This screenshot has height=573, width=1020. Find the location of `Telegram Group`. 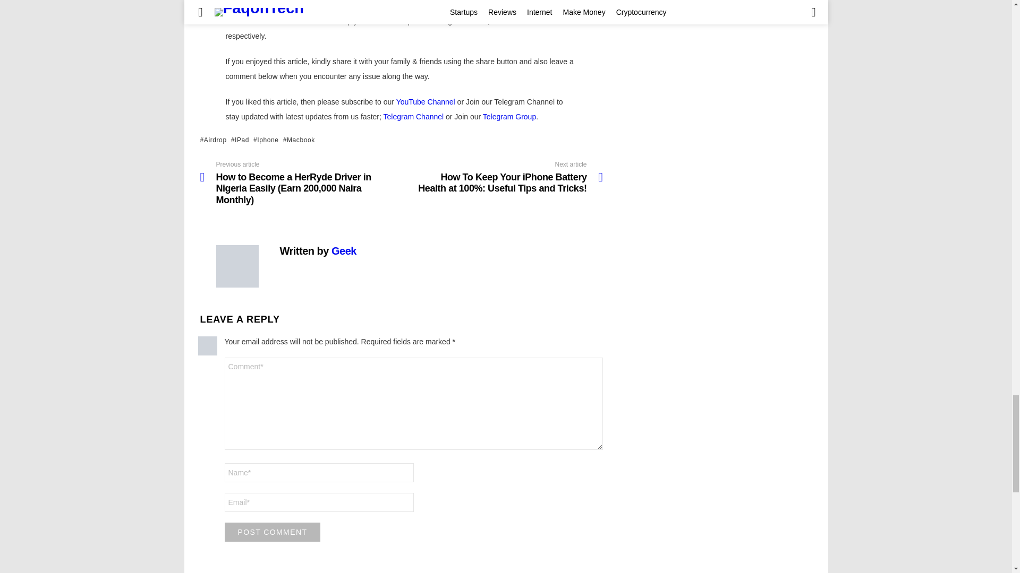

Telegram Group is located at coordinates (509, 116).